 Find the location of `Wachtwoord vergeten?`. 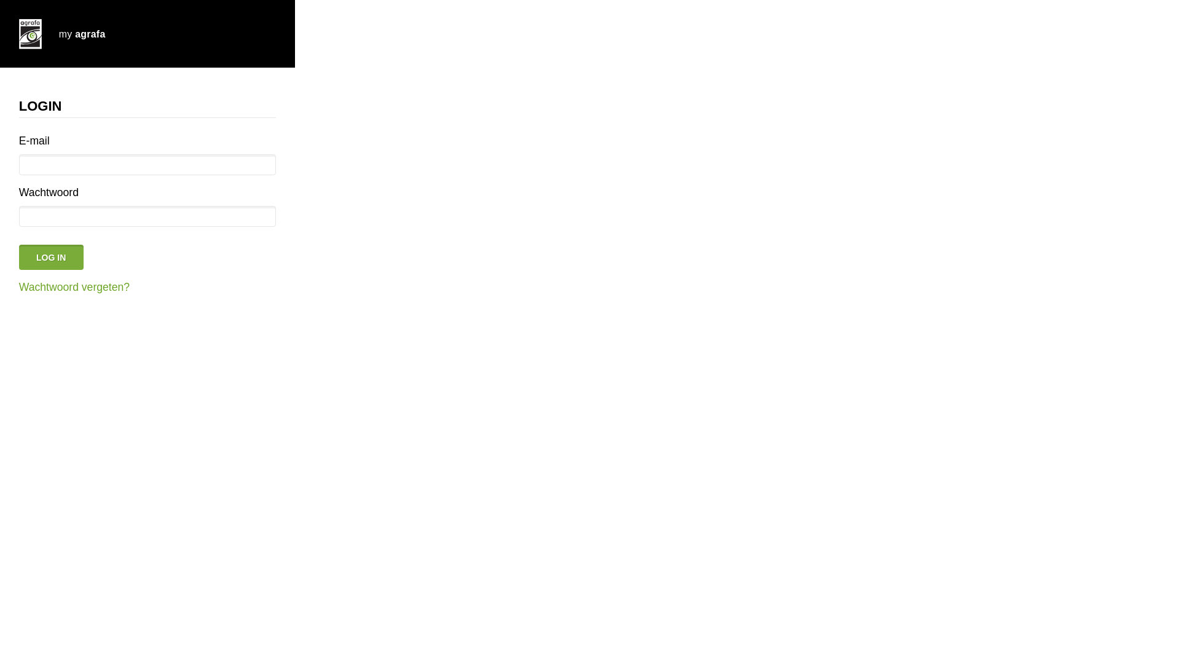

Wachtwoord vergeten? is located at coordinates (74, 287).